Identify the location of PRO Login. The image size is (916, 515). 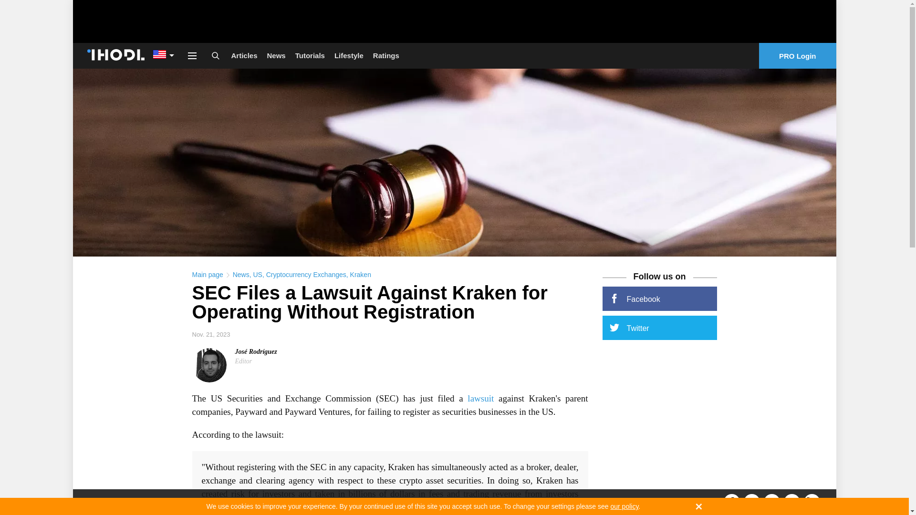
(798, 55).